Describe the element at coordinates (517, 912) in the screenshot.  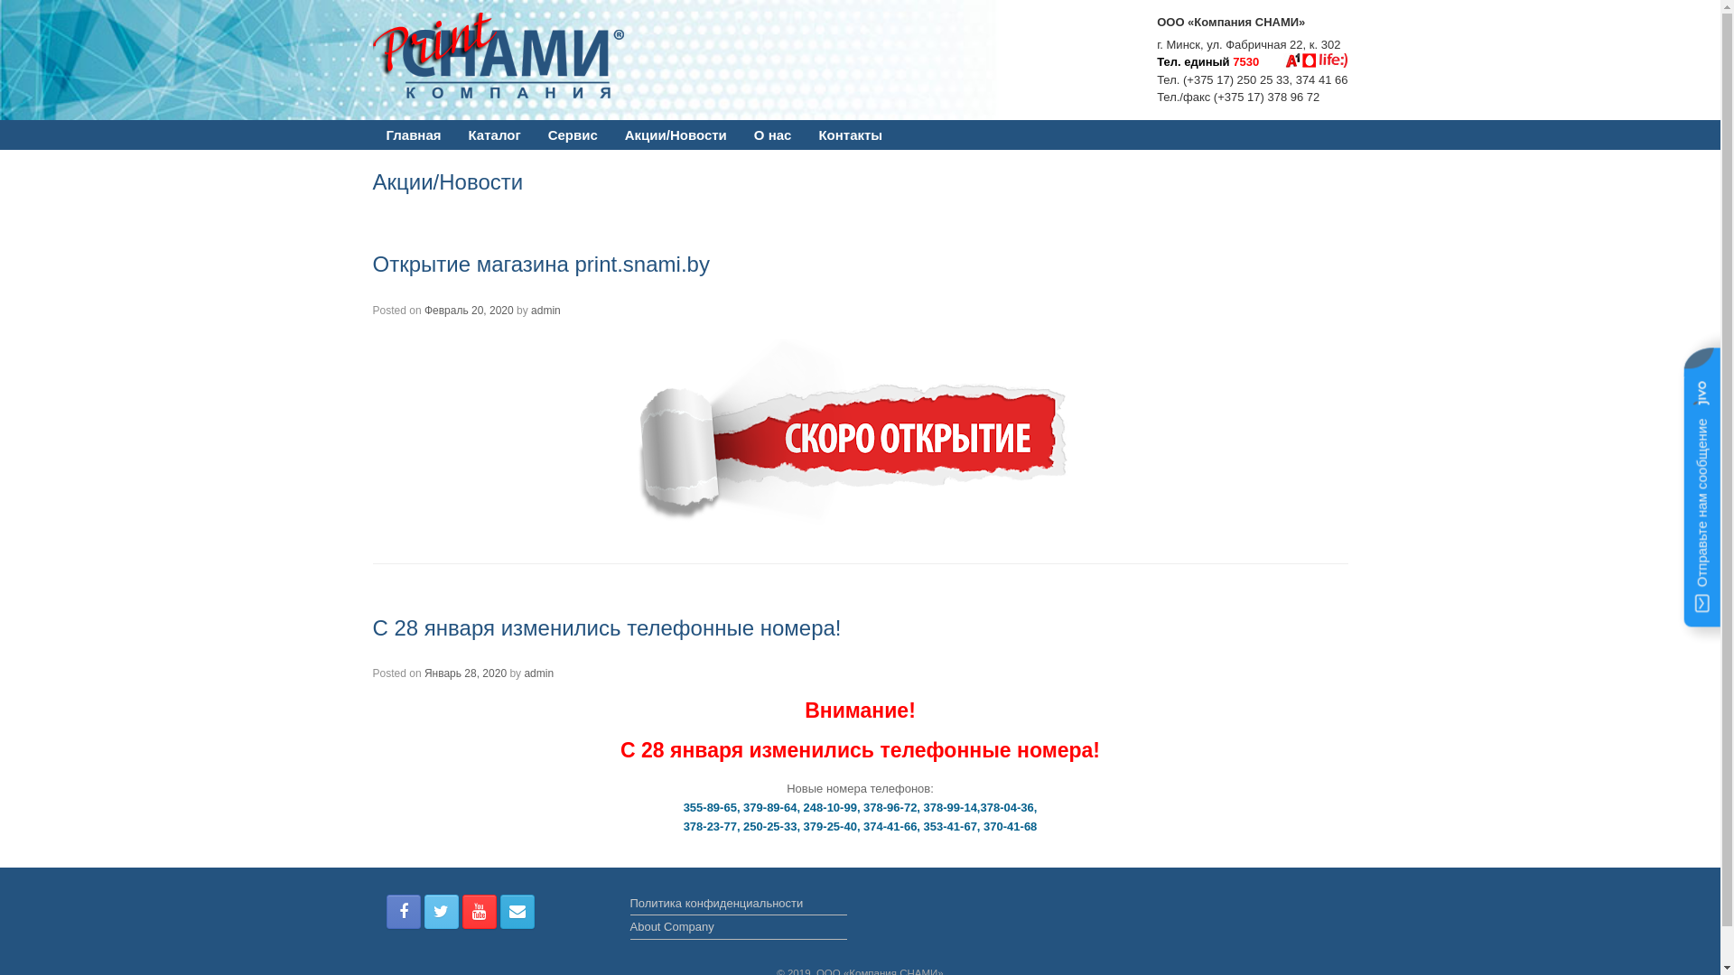
I see `Print Snami Email` at that location.